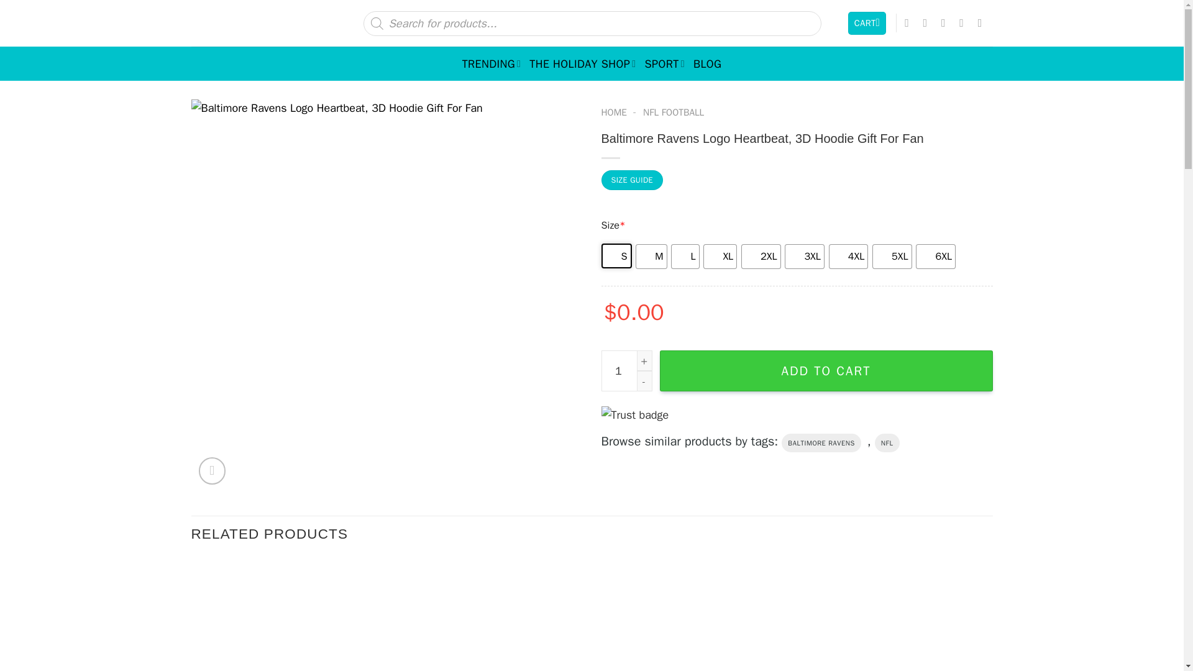 The image size is (1193, 671). What do you see at coordinates (720, 257) in the screenshot?
I see `XL` at bounding box center [720, 257].